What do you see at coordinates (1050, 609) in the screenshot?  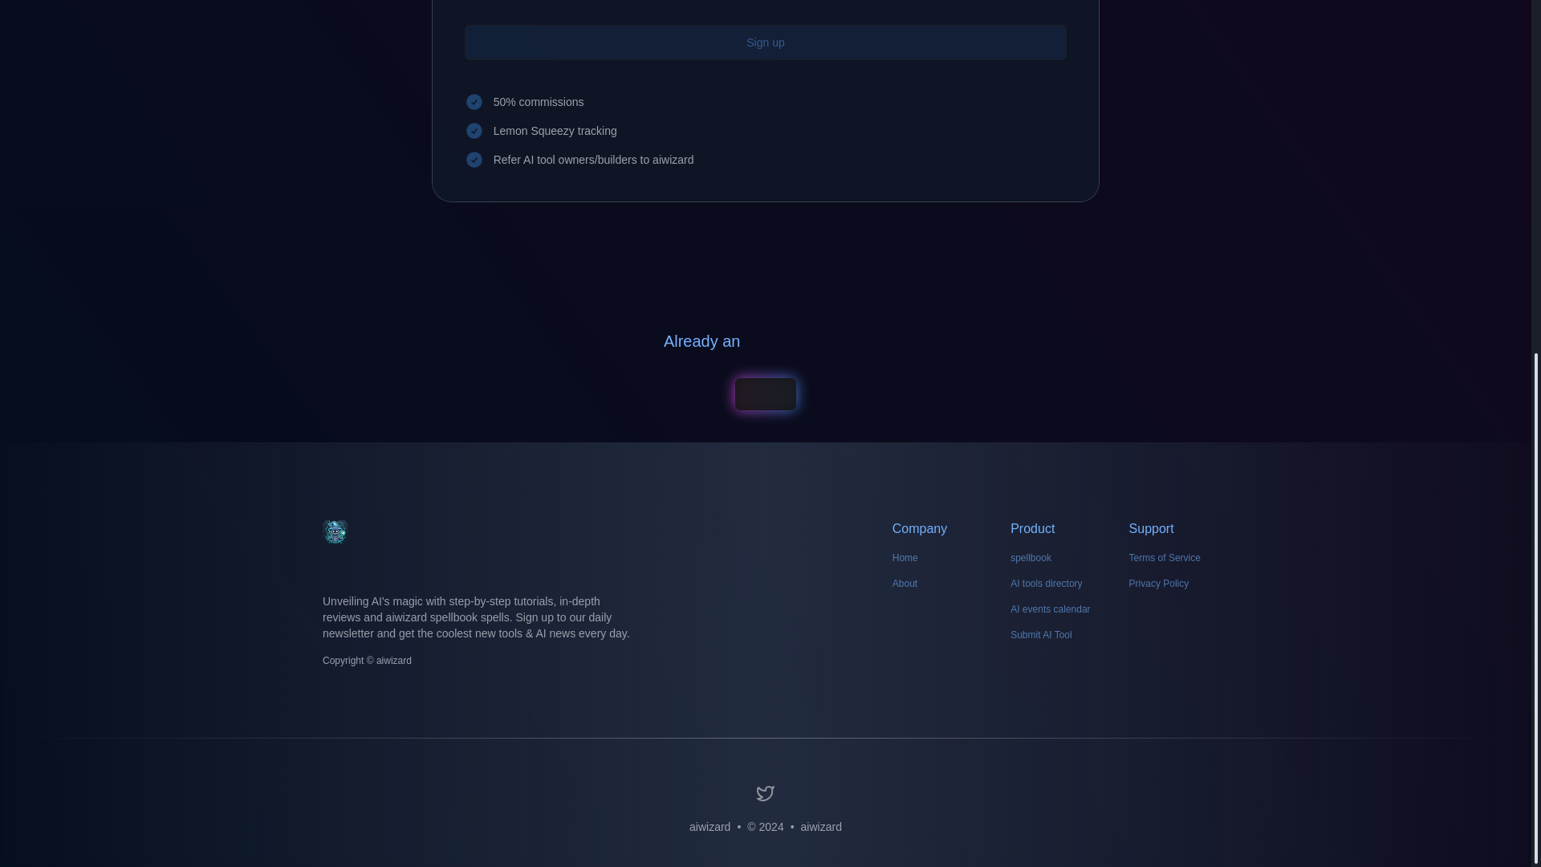 I see `AI events calendar` at bounding box center [1050, 609].